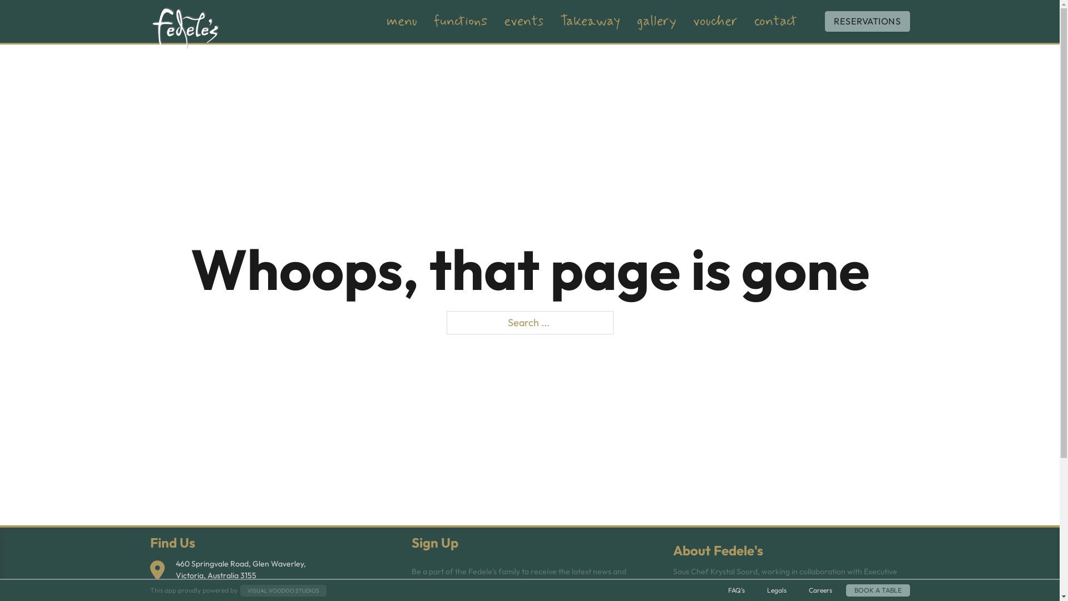 The width and height of the screenshot is (1068, 601). I want to click on gallery, so click(656, 22).